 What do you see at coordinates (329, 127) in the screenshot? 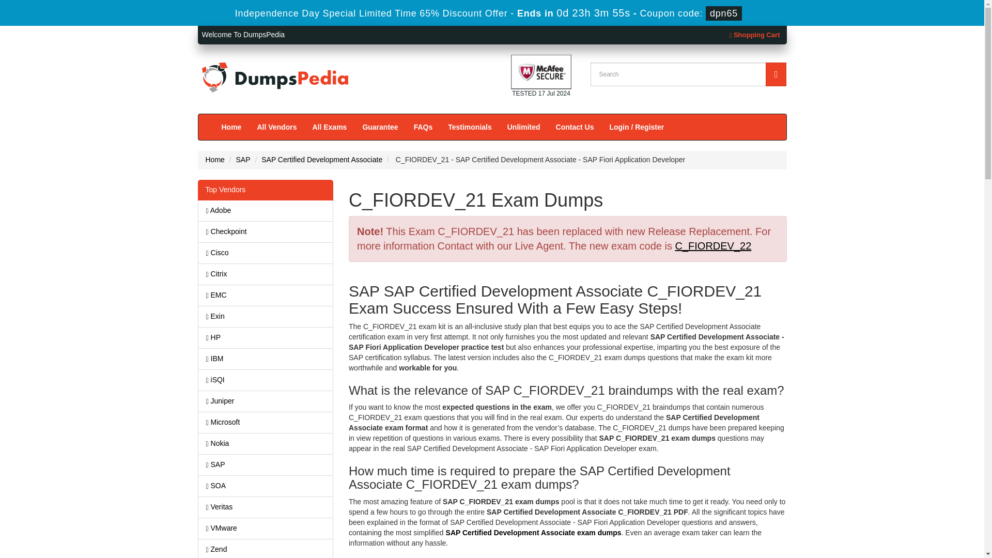
I see `All Exams` at bounding box center [329, 127].